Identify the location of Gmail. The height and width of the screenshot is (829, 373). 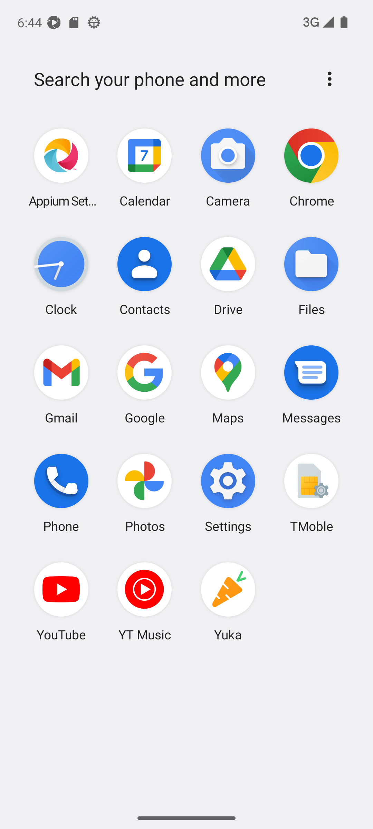
(61, 384).